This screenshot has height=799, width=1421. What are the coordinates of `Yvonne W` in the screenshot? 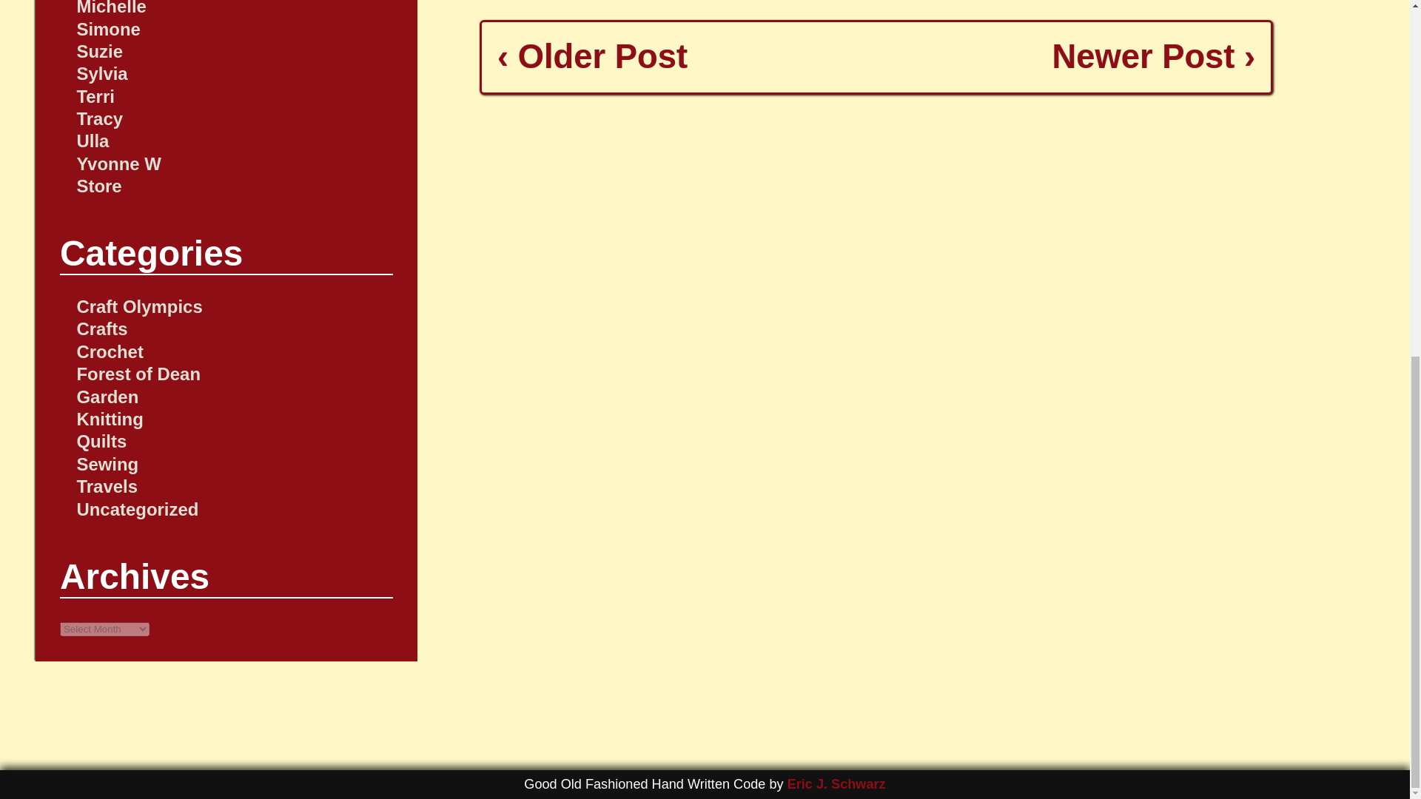 It's located at (118, 164).